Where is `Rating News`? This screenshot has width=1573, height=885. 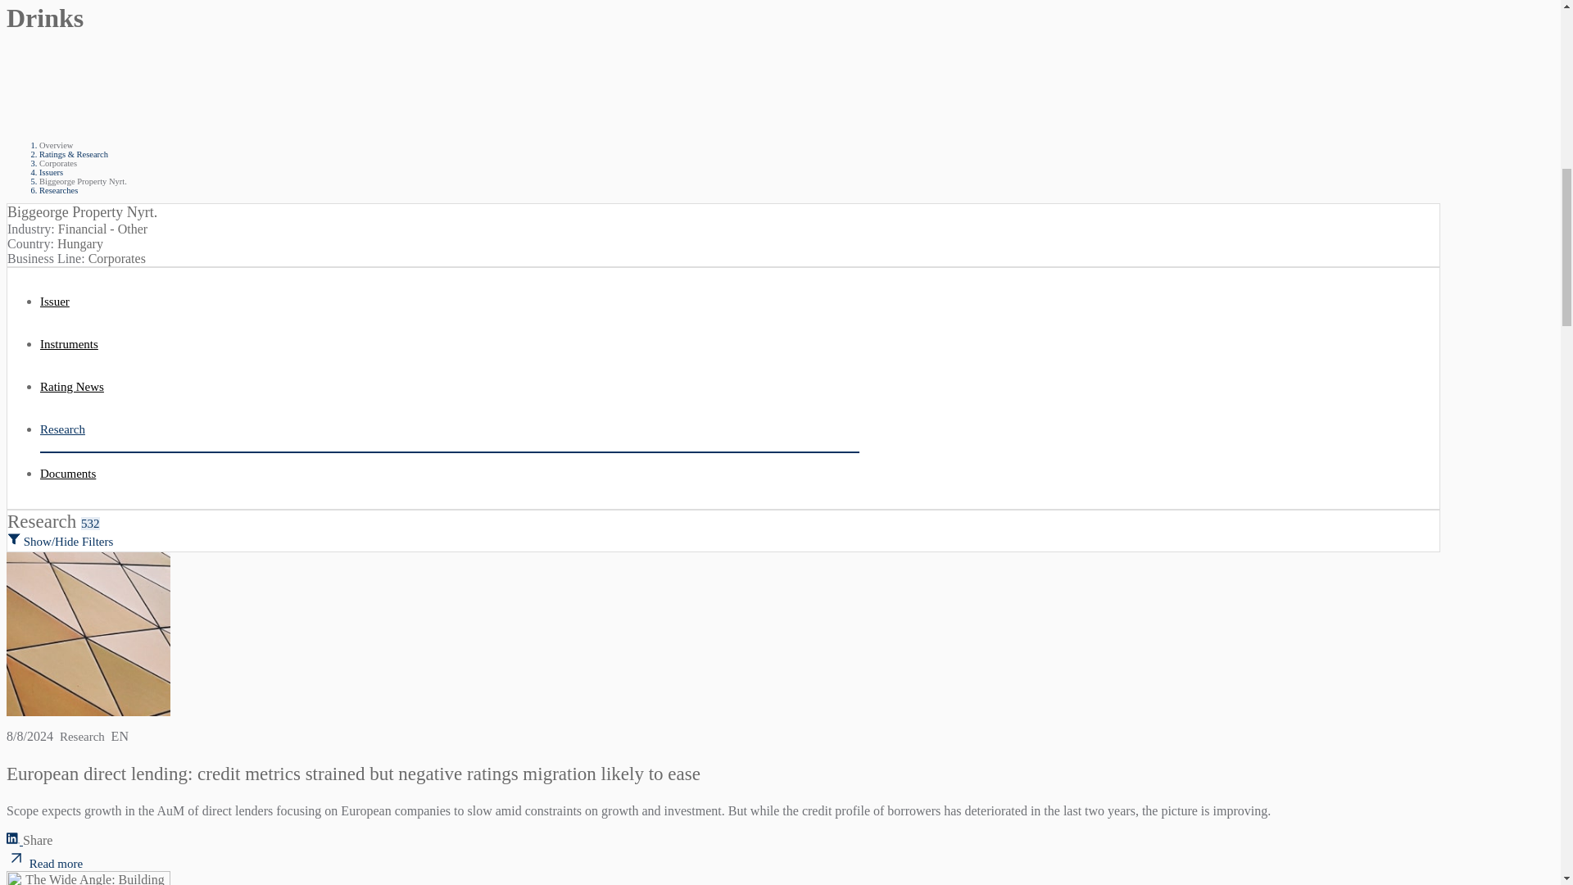
Rating News is located at coordinates (84, 181).